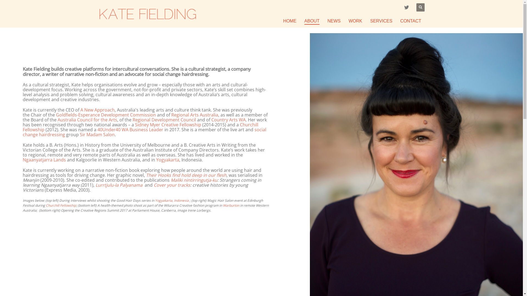 This screenshot has height=296, width=527. I want to click on Churchill Fellowship, so click(61, 206).